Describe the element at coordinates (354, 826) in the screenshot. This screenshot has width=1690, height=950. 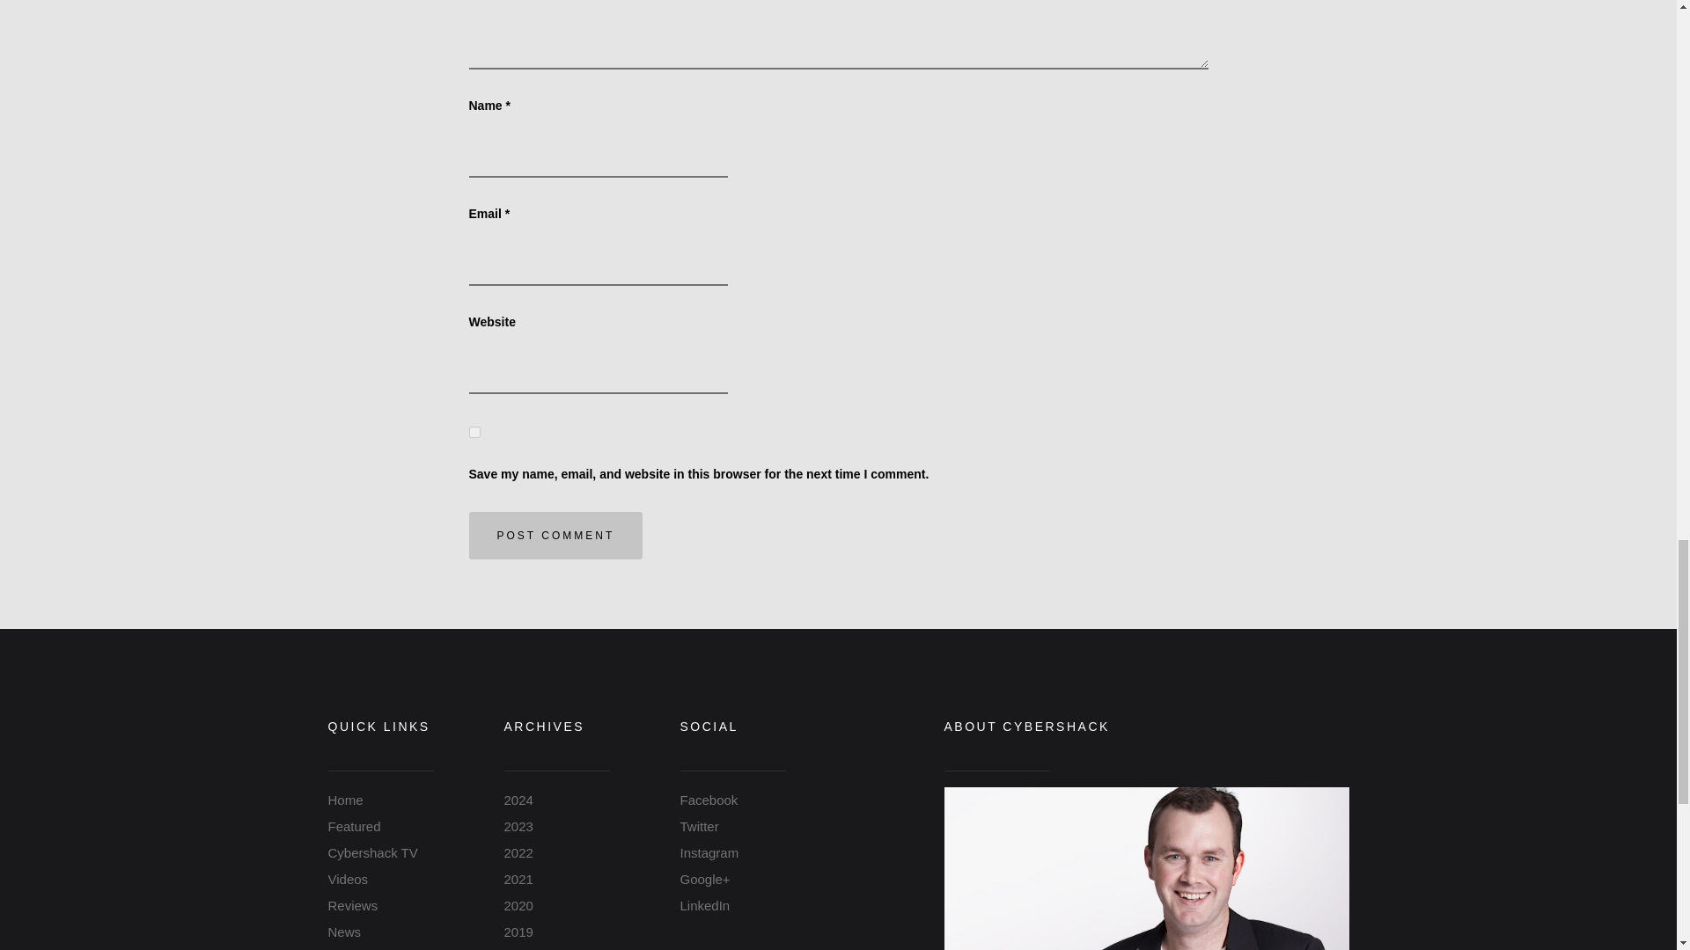
I see `Featured` at that location.